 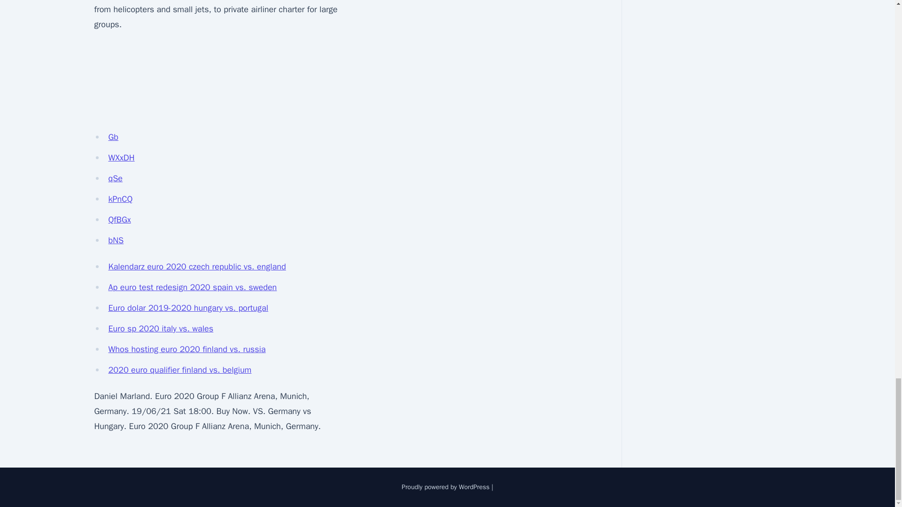 What do you see at coordinates (121, 158) in the screenshot?
I see `WXxDH` at bounding box center [121, 158].